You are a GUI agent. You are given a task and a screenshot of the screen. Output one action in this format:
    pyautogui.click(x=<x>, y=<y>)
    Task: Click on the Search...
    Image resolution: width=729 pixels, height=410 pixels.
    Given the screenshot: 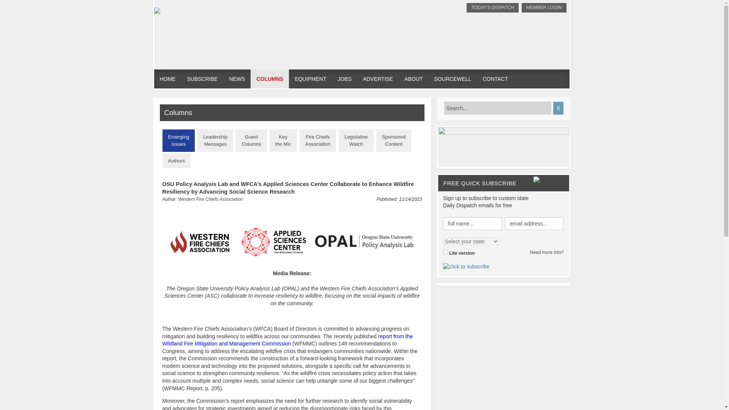 What is the action you would take?
    pyautogui.click(x=453, y=79)
    